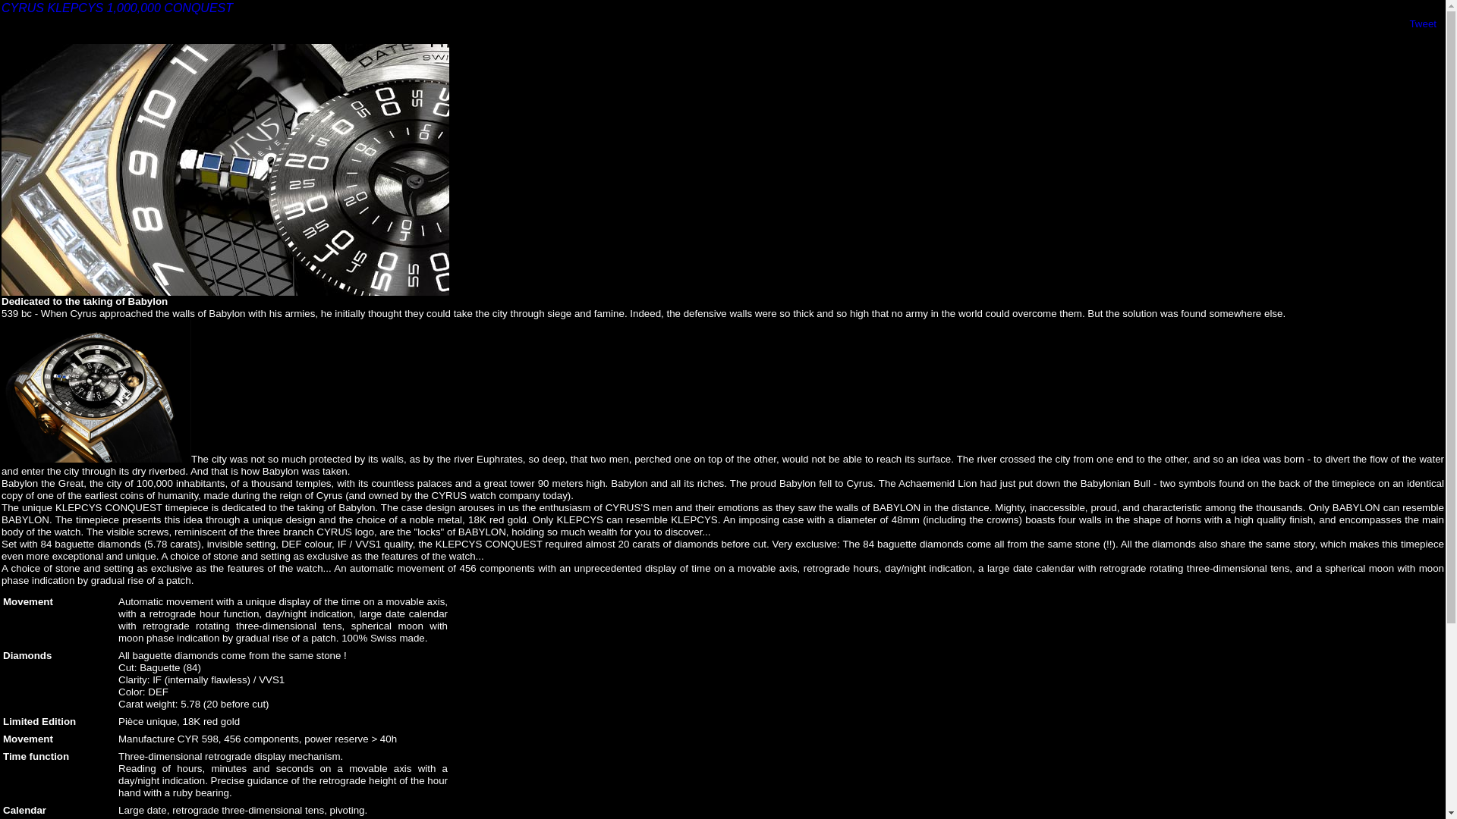 This screenshot has width=1457, height=819. Describe the element at coordinates (117, 8) in the screenshot. I see `CYRUS KLEPCYS 1,000,000 CONQUEST` at that location.